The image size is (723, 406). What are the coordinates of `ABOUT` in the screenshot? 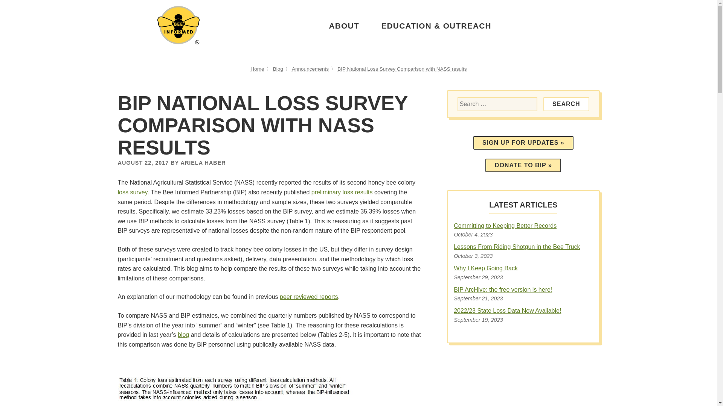 It's located at (343, 26).